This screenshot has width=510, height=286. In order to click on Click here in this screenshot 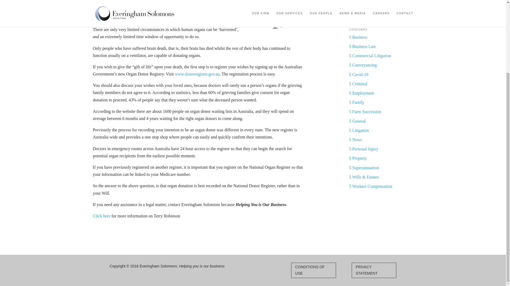, I will do `click(101, 216)`.